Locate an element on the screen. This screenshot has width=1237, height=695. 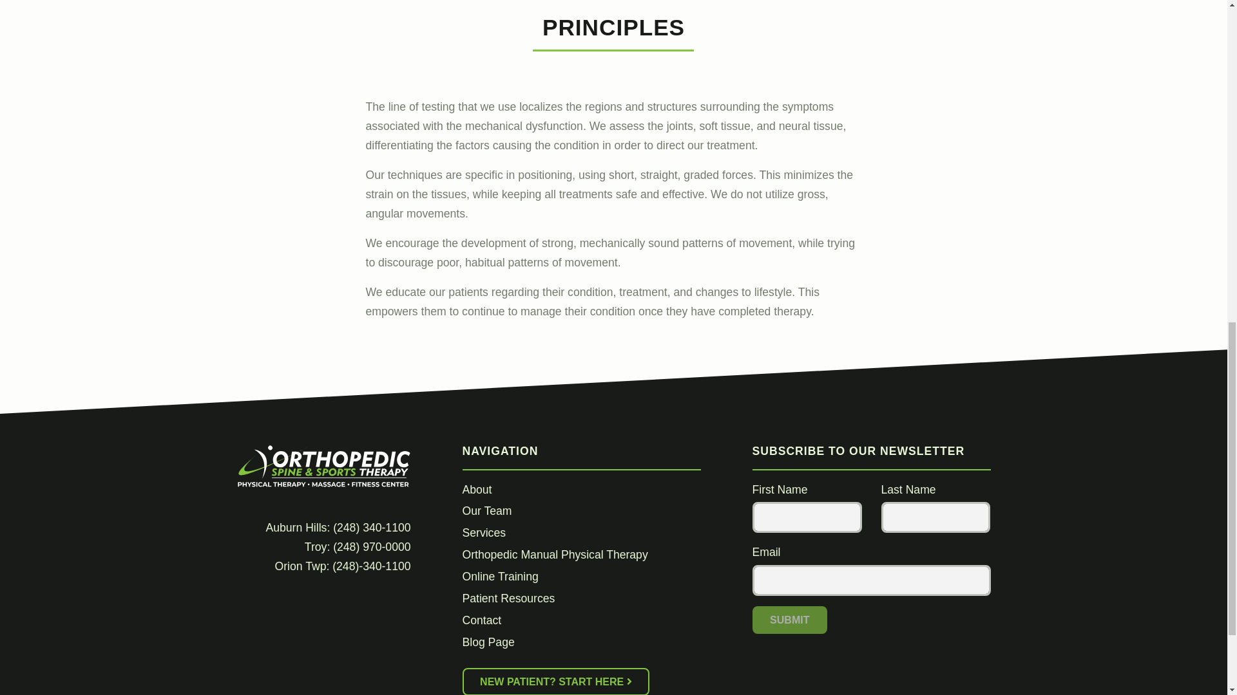
Patient Resources is located at coordinates (509, 598).